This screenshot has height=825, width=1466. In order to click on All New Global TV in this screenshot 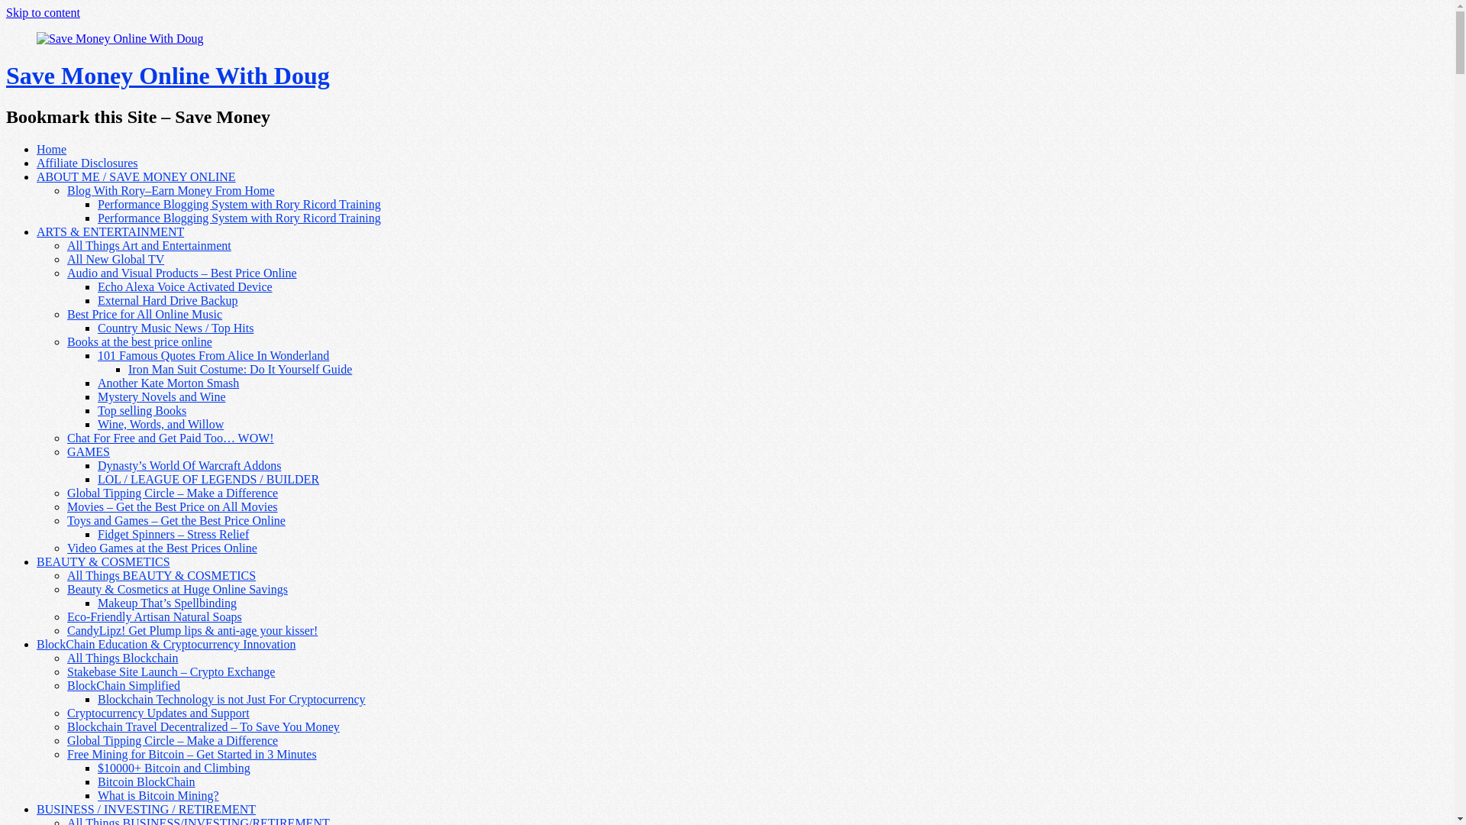, I will do `click(116, 260)`.